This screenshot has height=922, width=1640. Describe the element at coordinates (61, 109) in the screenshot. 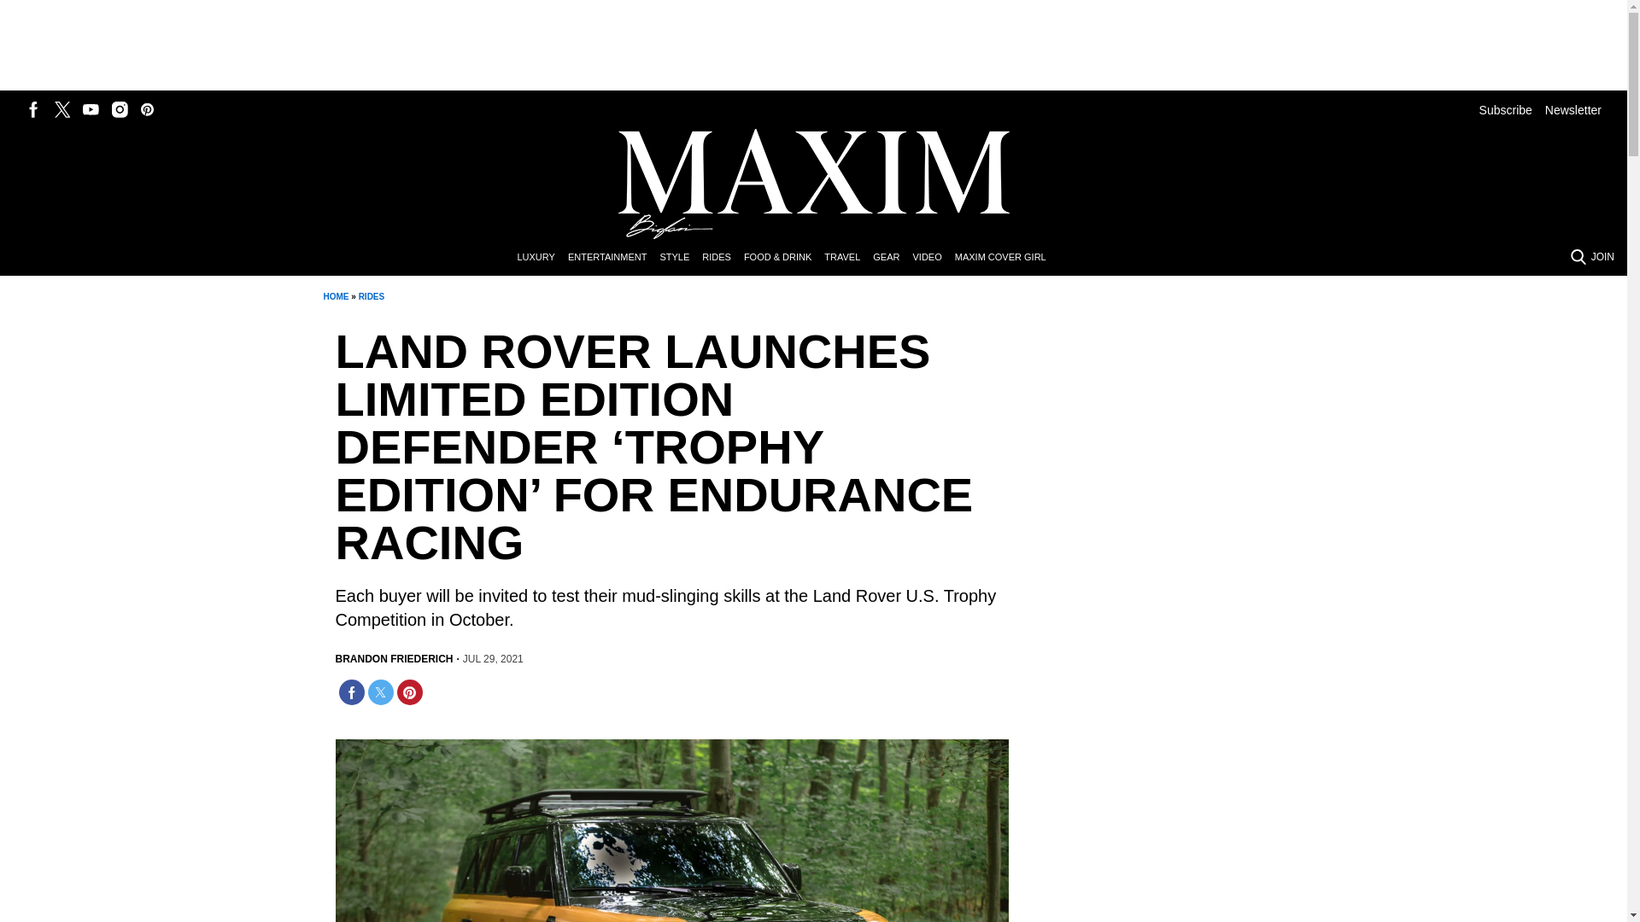

I see `Follow us on Twitter` at that location.